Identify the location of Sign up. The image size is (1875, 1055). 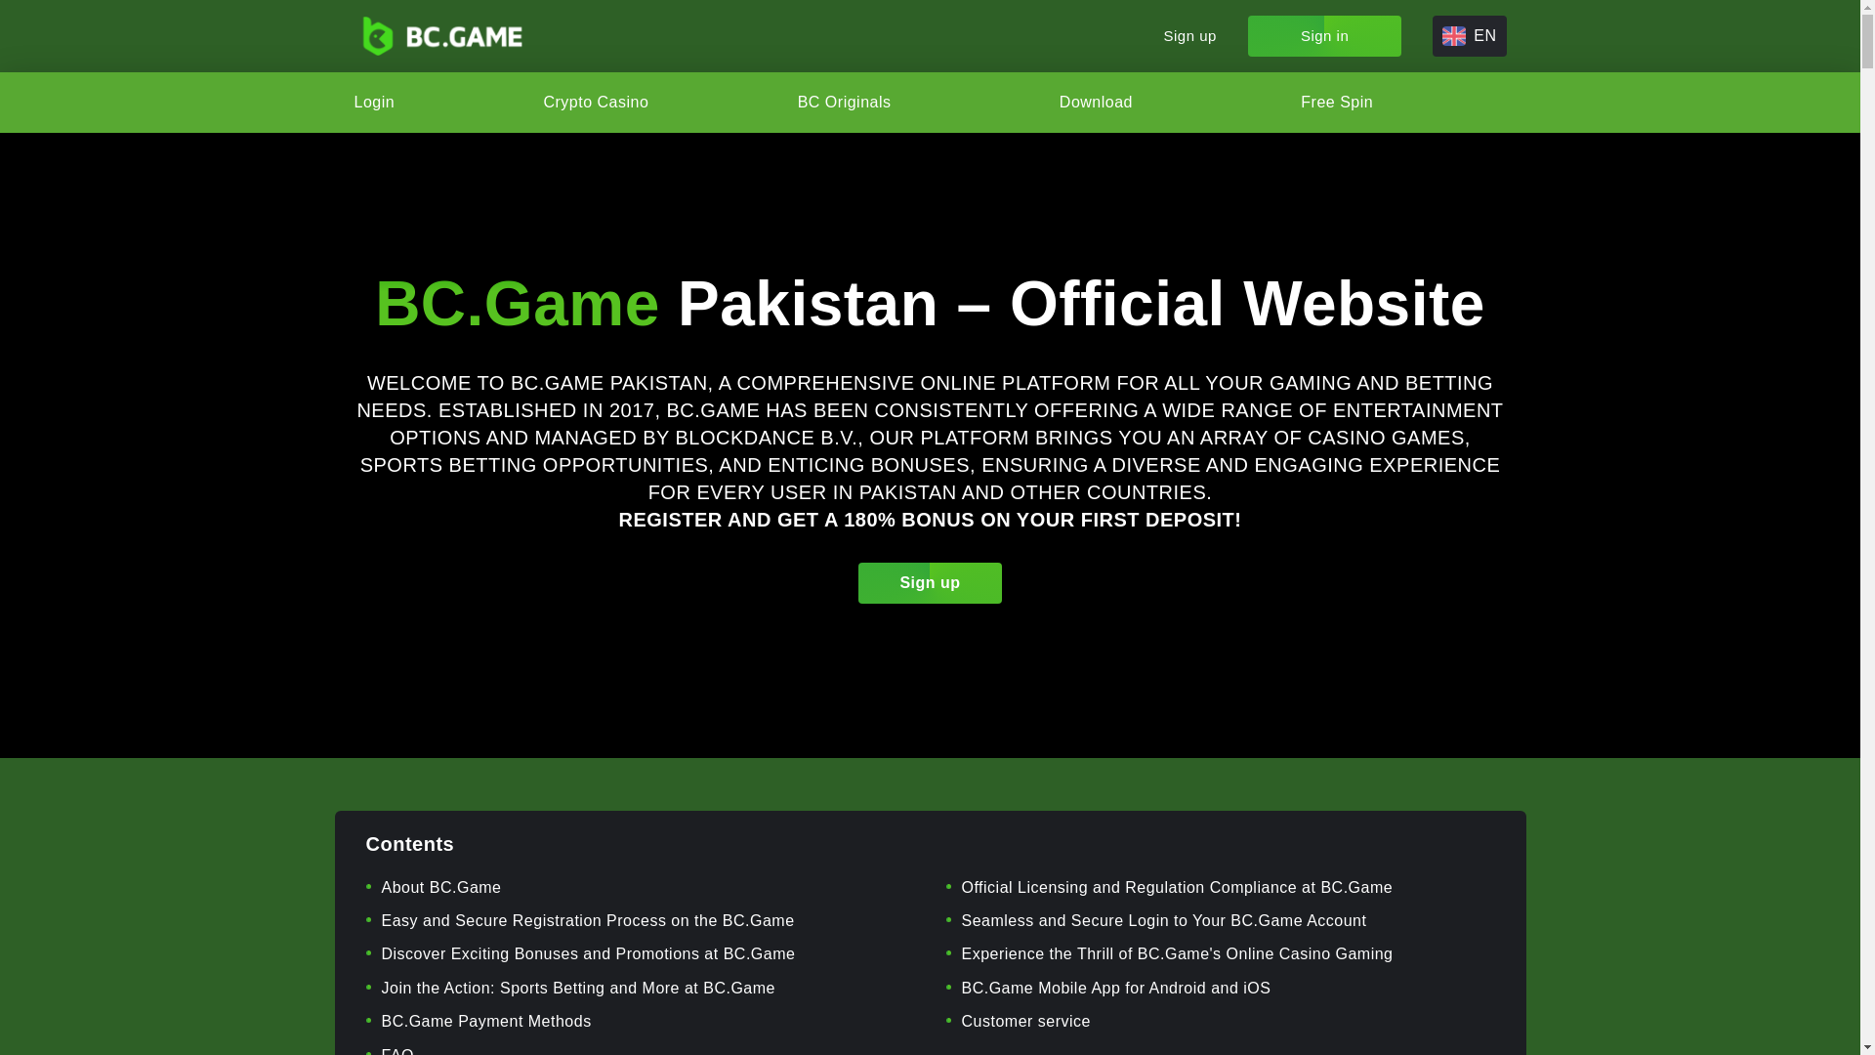
(1190, 36).